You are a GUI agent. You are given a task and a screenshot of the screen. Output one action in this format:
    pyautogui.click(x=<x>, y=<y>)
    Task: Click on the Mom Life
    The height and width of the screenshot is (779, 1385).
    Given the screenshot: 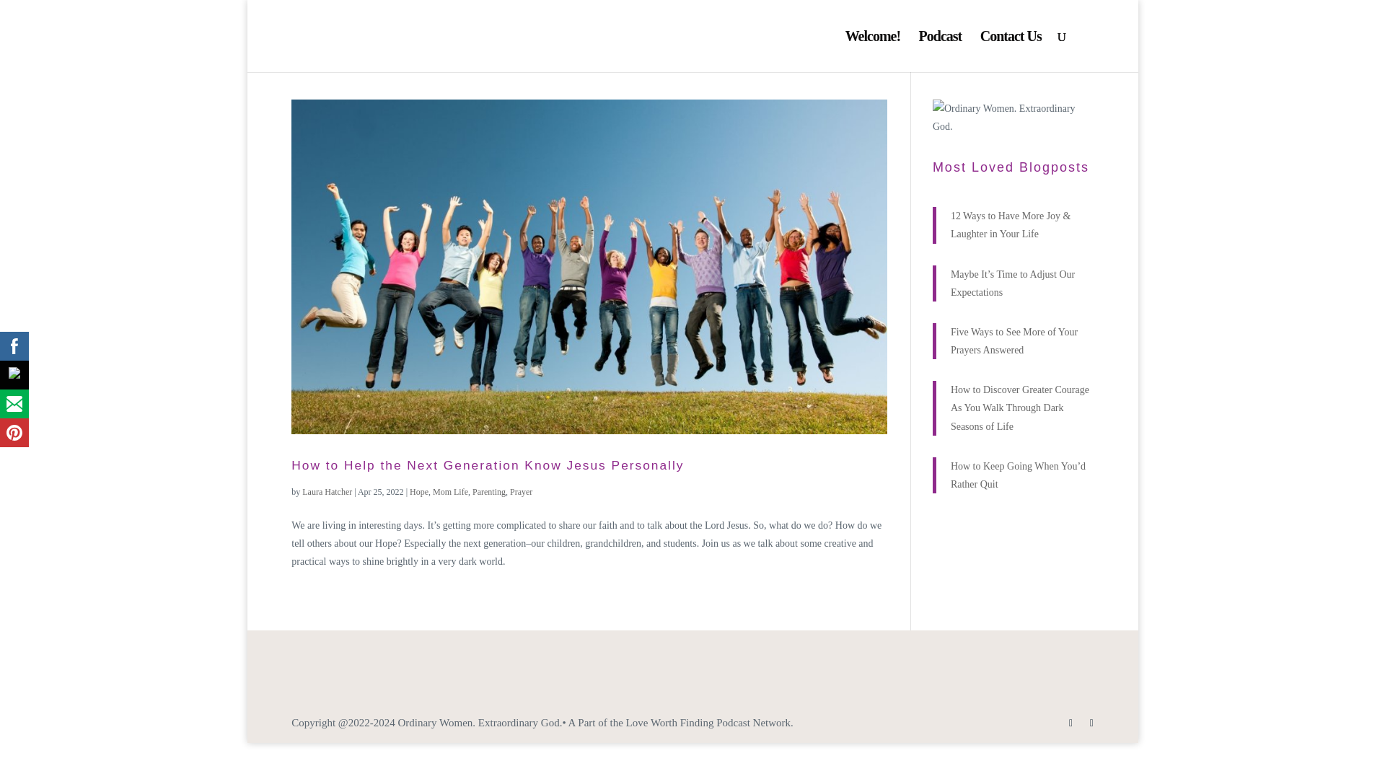 What is the action you would take?
    pyautogui.click(x=450, y=492)
    